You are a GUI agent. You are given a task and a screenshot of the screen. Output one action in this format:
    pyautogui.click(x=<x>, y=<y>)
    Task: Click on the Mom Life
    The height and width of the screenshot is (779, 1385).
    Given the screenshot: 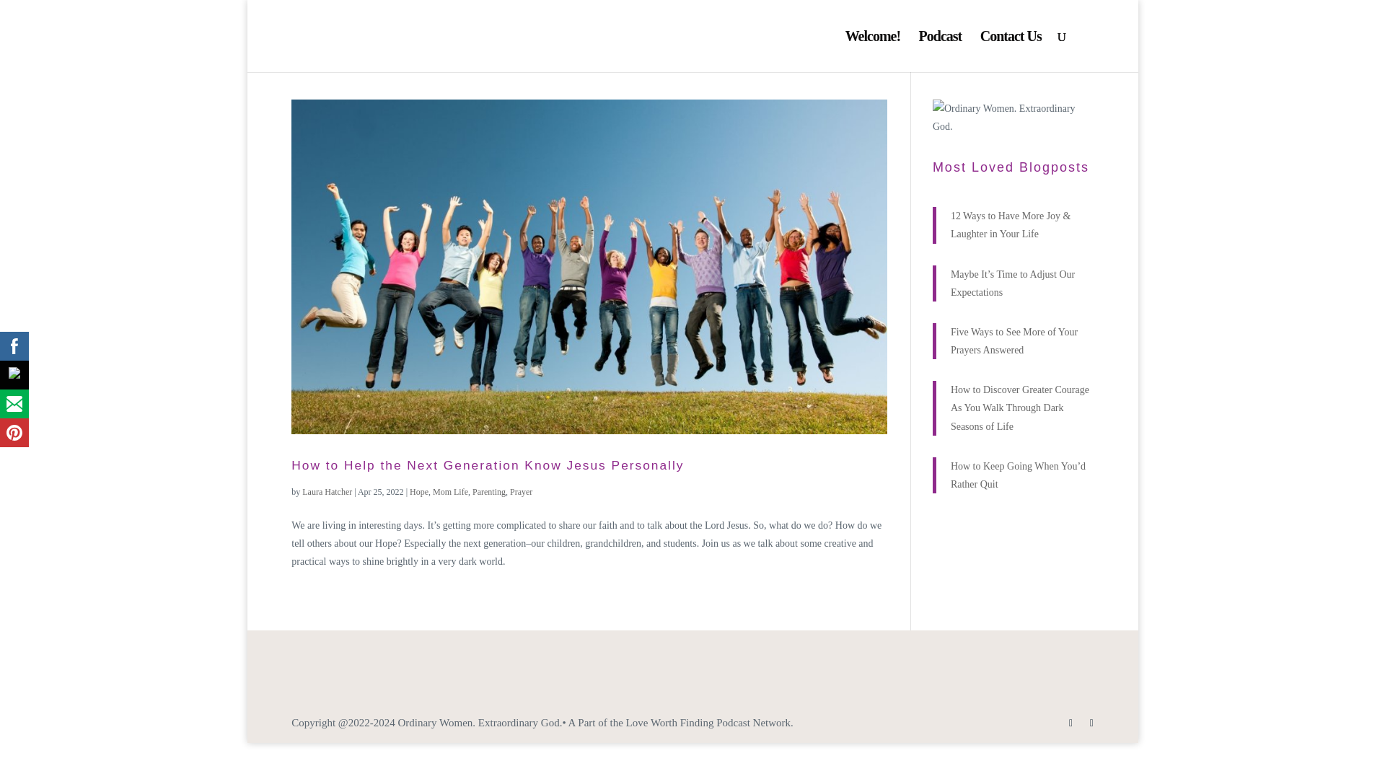 What is the action you would take?
    pyautogui.click(x=450, y=492)
    